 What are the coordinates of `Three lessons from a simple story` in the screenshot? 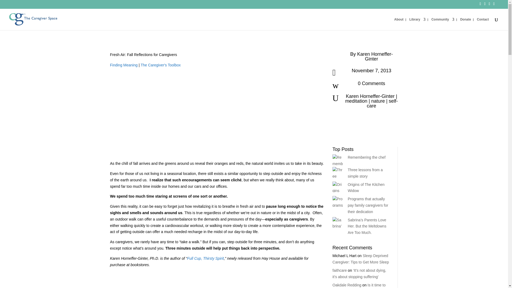 It's located at (365, 173).